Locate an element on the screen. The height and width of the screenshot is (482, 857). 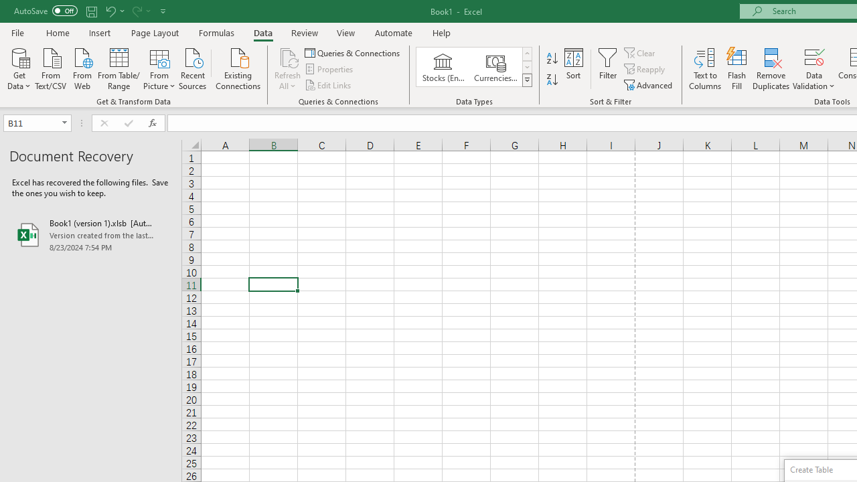
Data Types is located at coordinates (526, 80).